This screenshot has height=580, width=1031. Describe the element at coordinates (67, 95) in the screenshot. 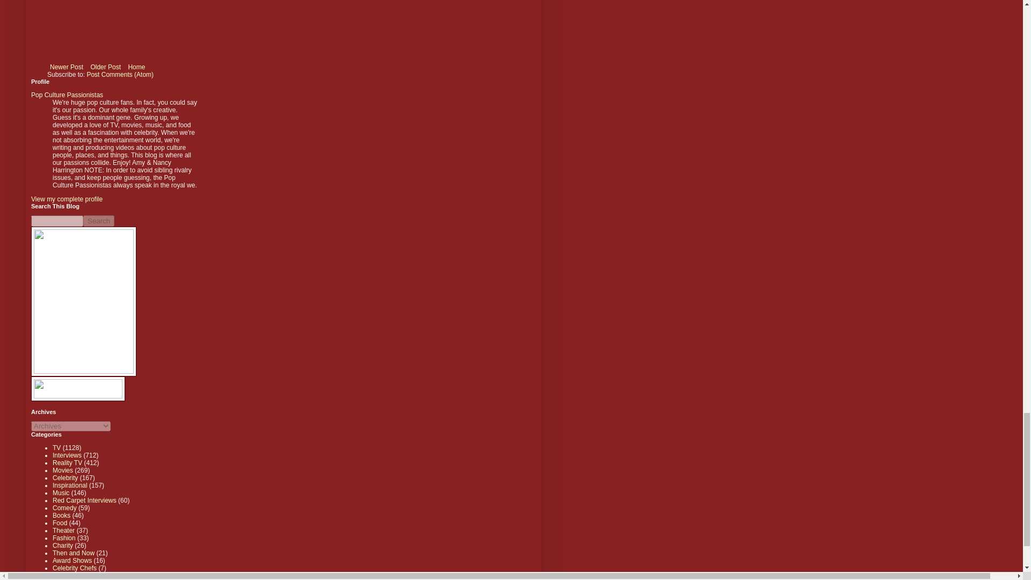

I see `Pop Culture Passionistas` at that location.